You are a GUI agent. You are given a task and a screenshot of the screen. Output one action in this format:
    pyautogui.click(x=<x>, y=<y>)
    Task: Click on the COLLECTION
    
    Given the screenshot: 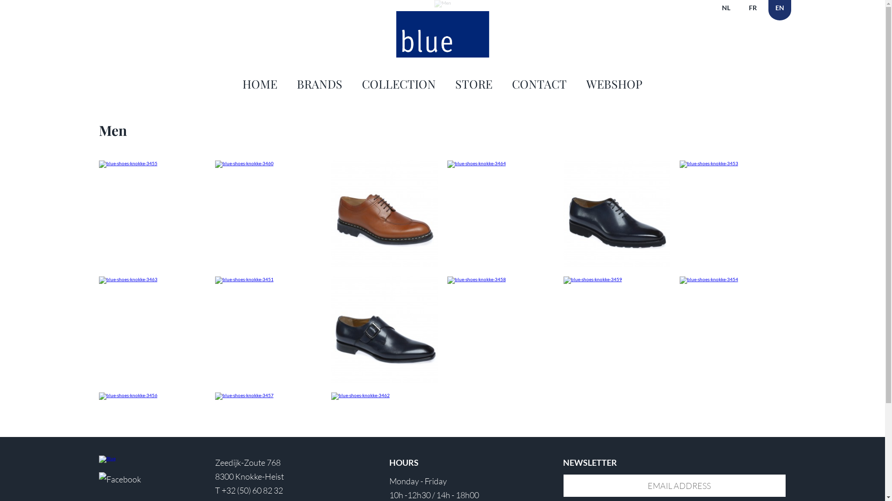 What is the action you would take?
    pyautogui.click(x=399, y=83)
    